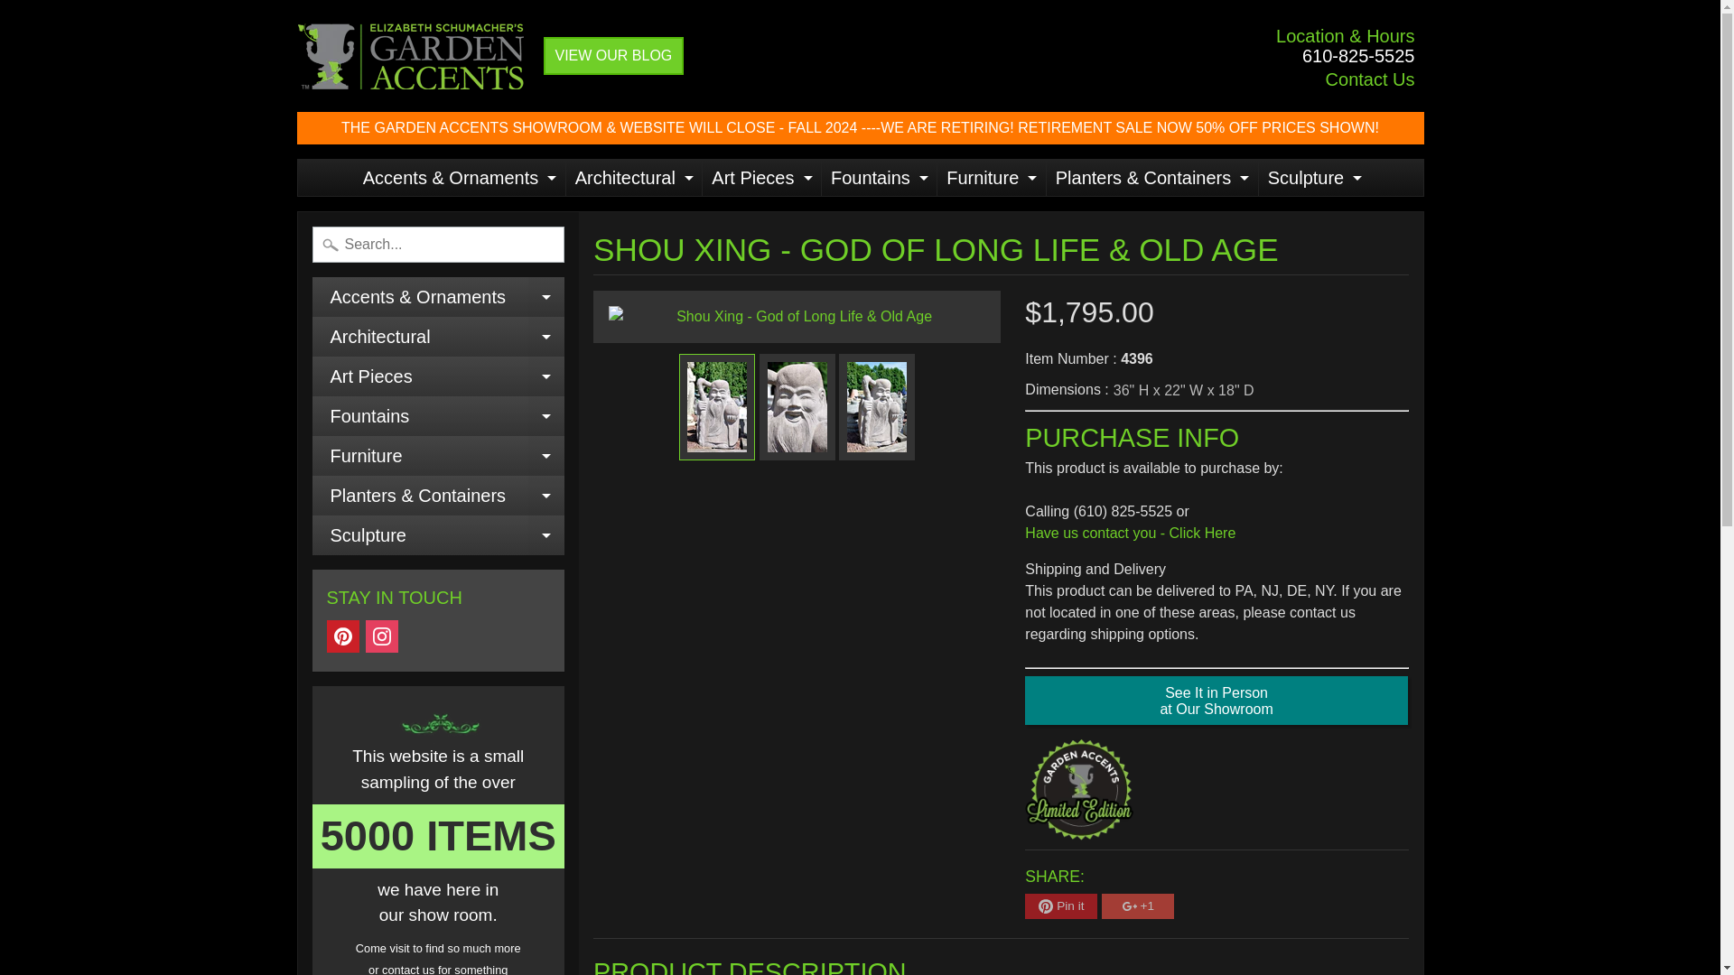 This screenshot has width=1734, height=975. Describe the element at coordinates (382, 636) in the screenshot. I see `Pin on Pinterest` at that location.